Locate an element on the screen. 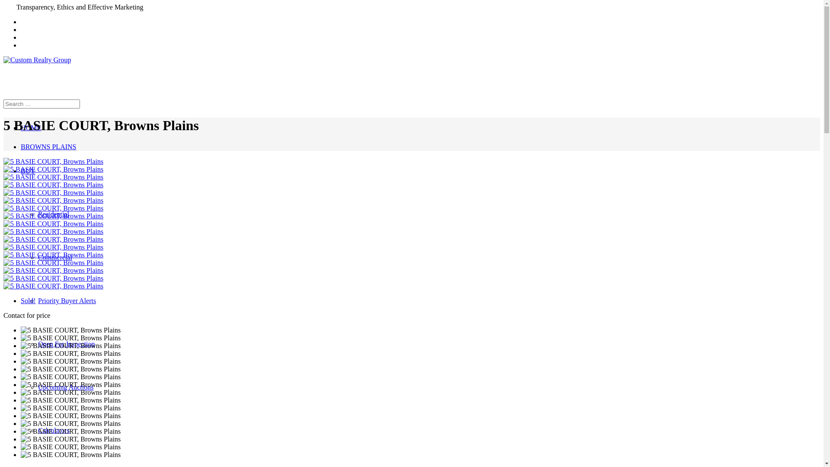  BUY is located at coordinates (28, 171).